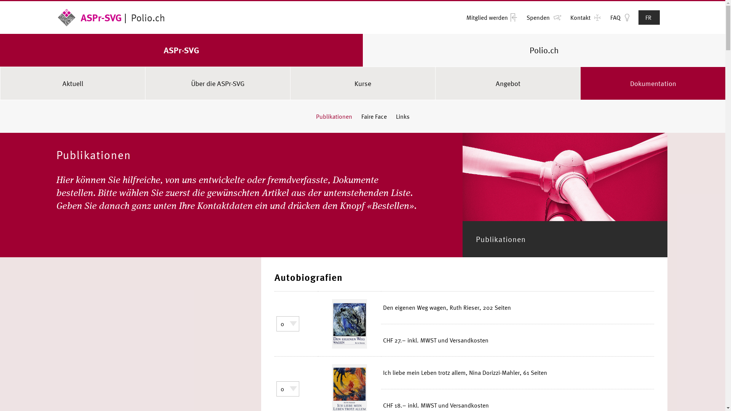 This screenshot has width=731, height=411. What do you see at coordinates (544, 50) in the screenshot?
I see `Polio.ch` at bounding box center [544, 50].